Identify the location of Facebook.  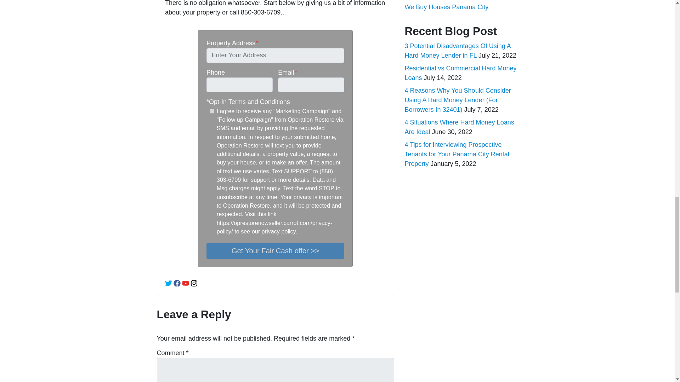
(177, 283).